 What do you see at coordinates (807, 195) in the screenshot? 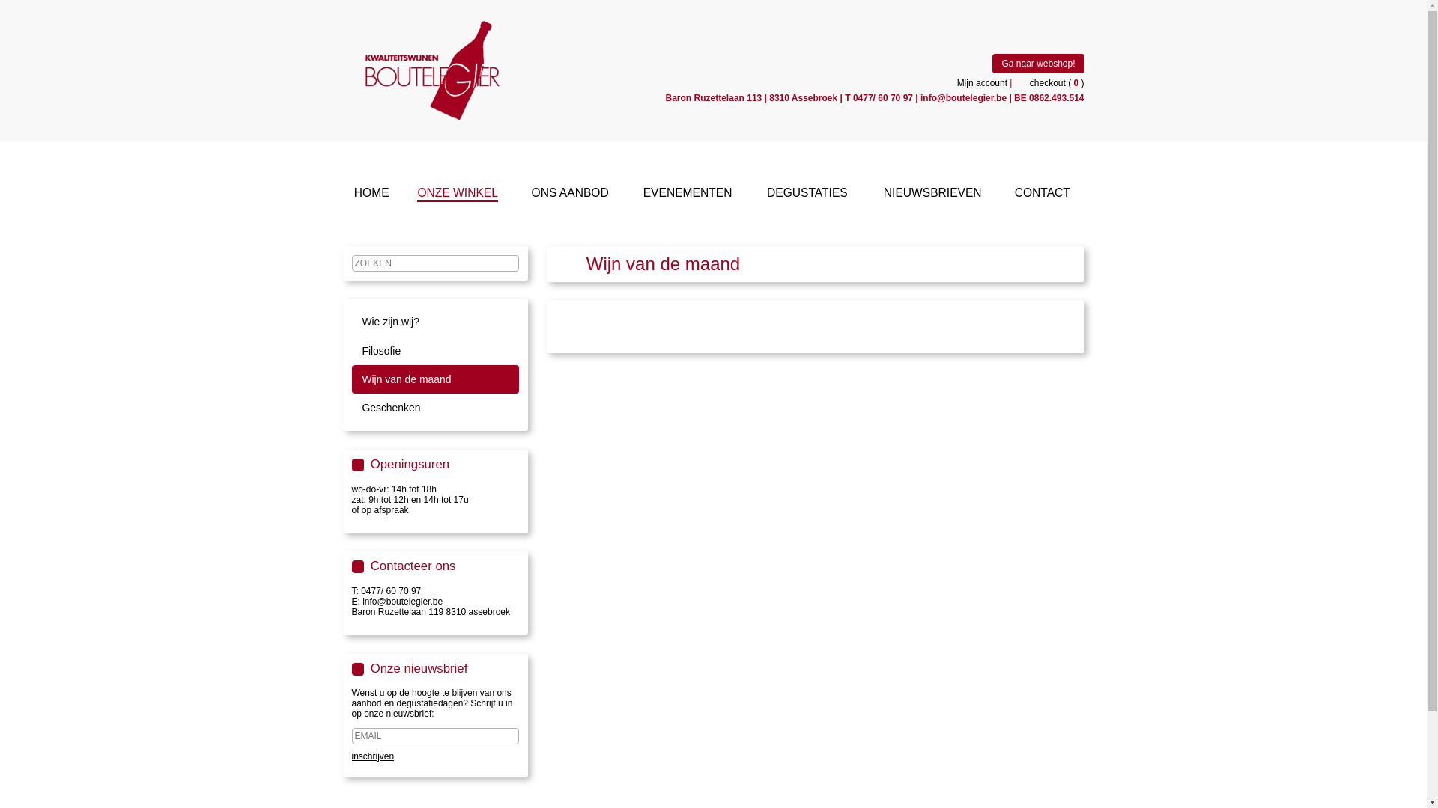
I see `DEGUSTATIES` at bounding box center [807, 195].